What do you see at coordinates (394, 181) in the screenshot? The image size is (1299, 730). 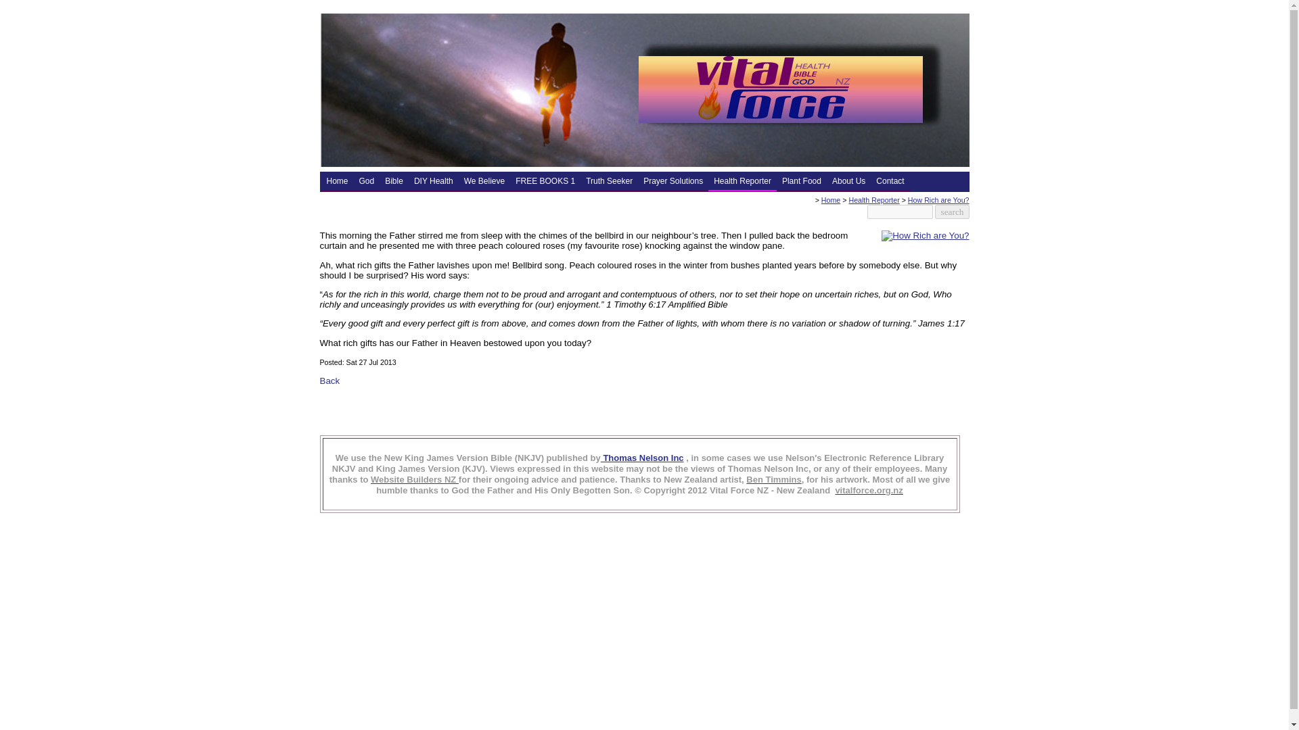 I see `Bible` at bounding box center [394, 181].